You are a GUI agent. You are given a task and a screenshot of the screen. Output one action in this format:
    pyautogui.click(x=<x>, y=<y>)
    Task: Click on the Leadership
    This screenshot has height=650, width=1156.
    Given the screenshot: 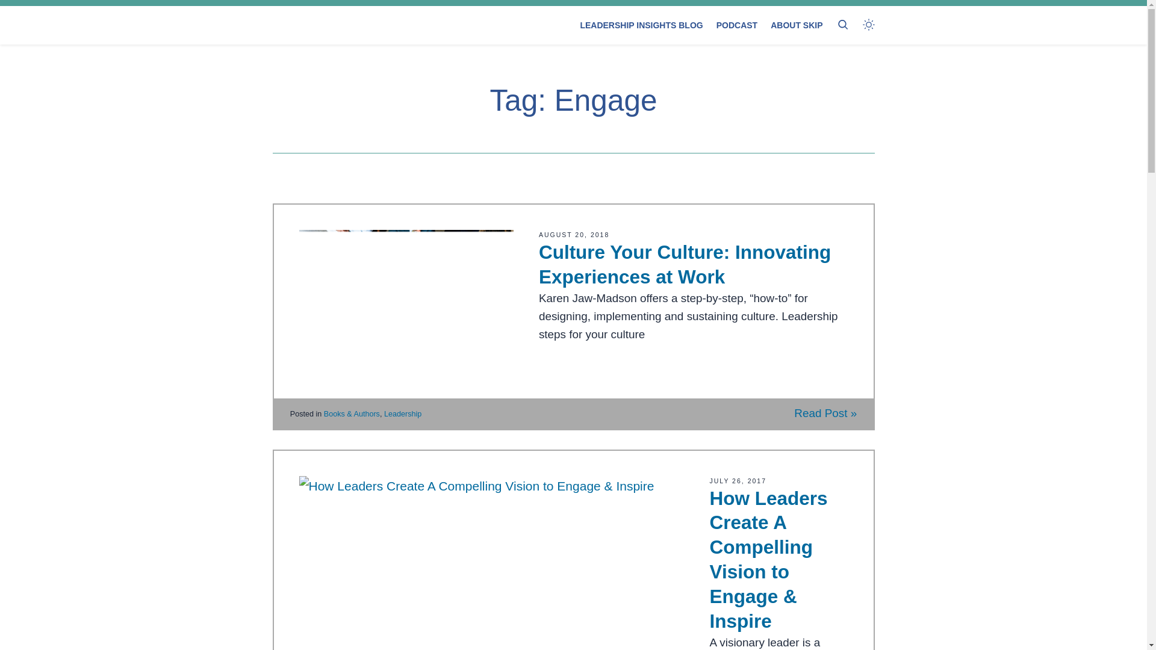 What is the action you would take?
    pyautogui.click(x=402, y=413)
    